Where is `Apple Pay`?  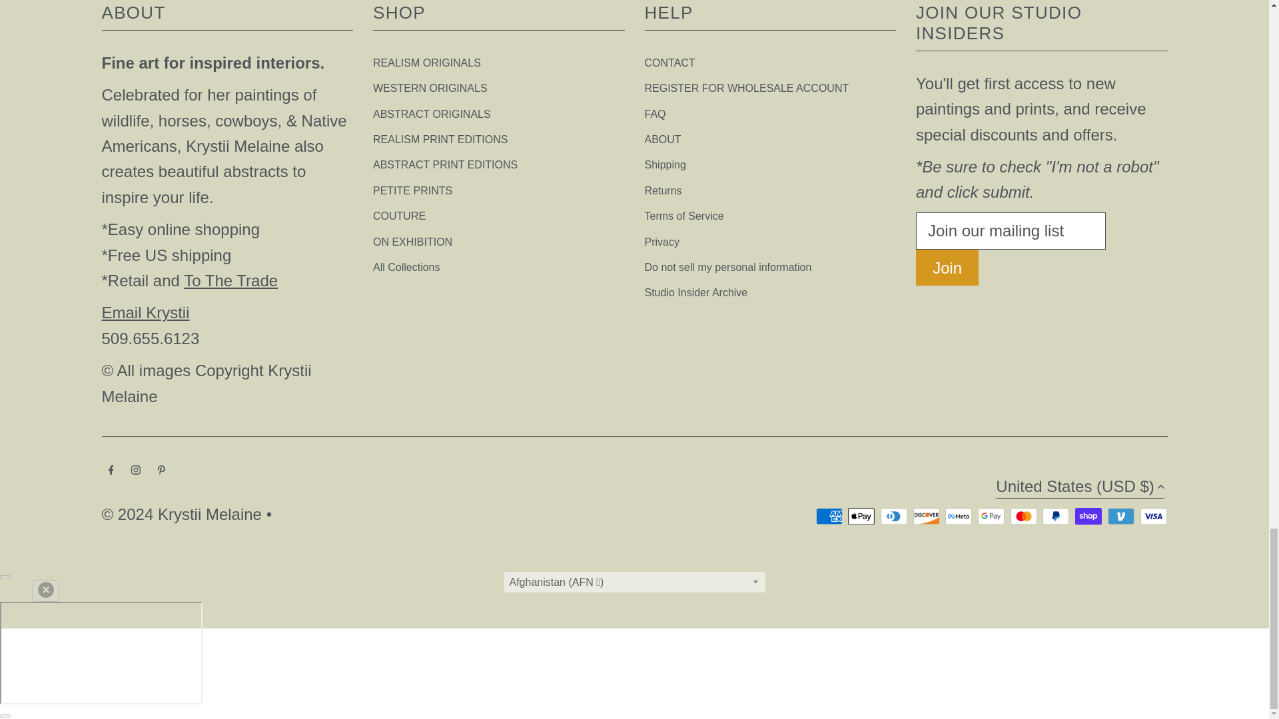
Apple Pay is located at coordinates (861, 516).